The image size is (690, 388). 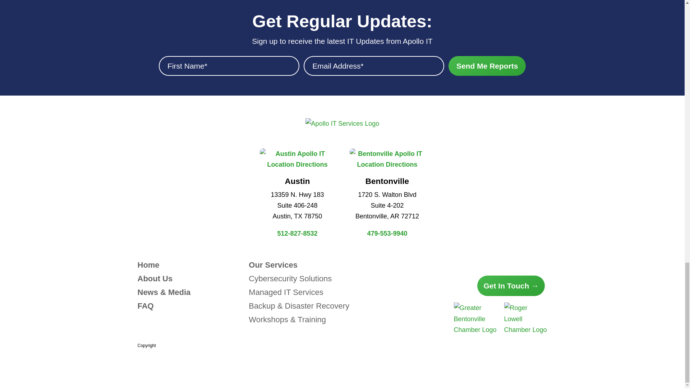 What do you see at coordinates (148, 264) in the screenshot?
I see `Home` at bounding box center [148, 264].